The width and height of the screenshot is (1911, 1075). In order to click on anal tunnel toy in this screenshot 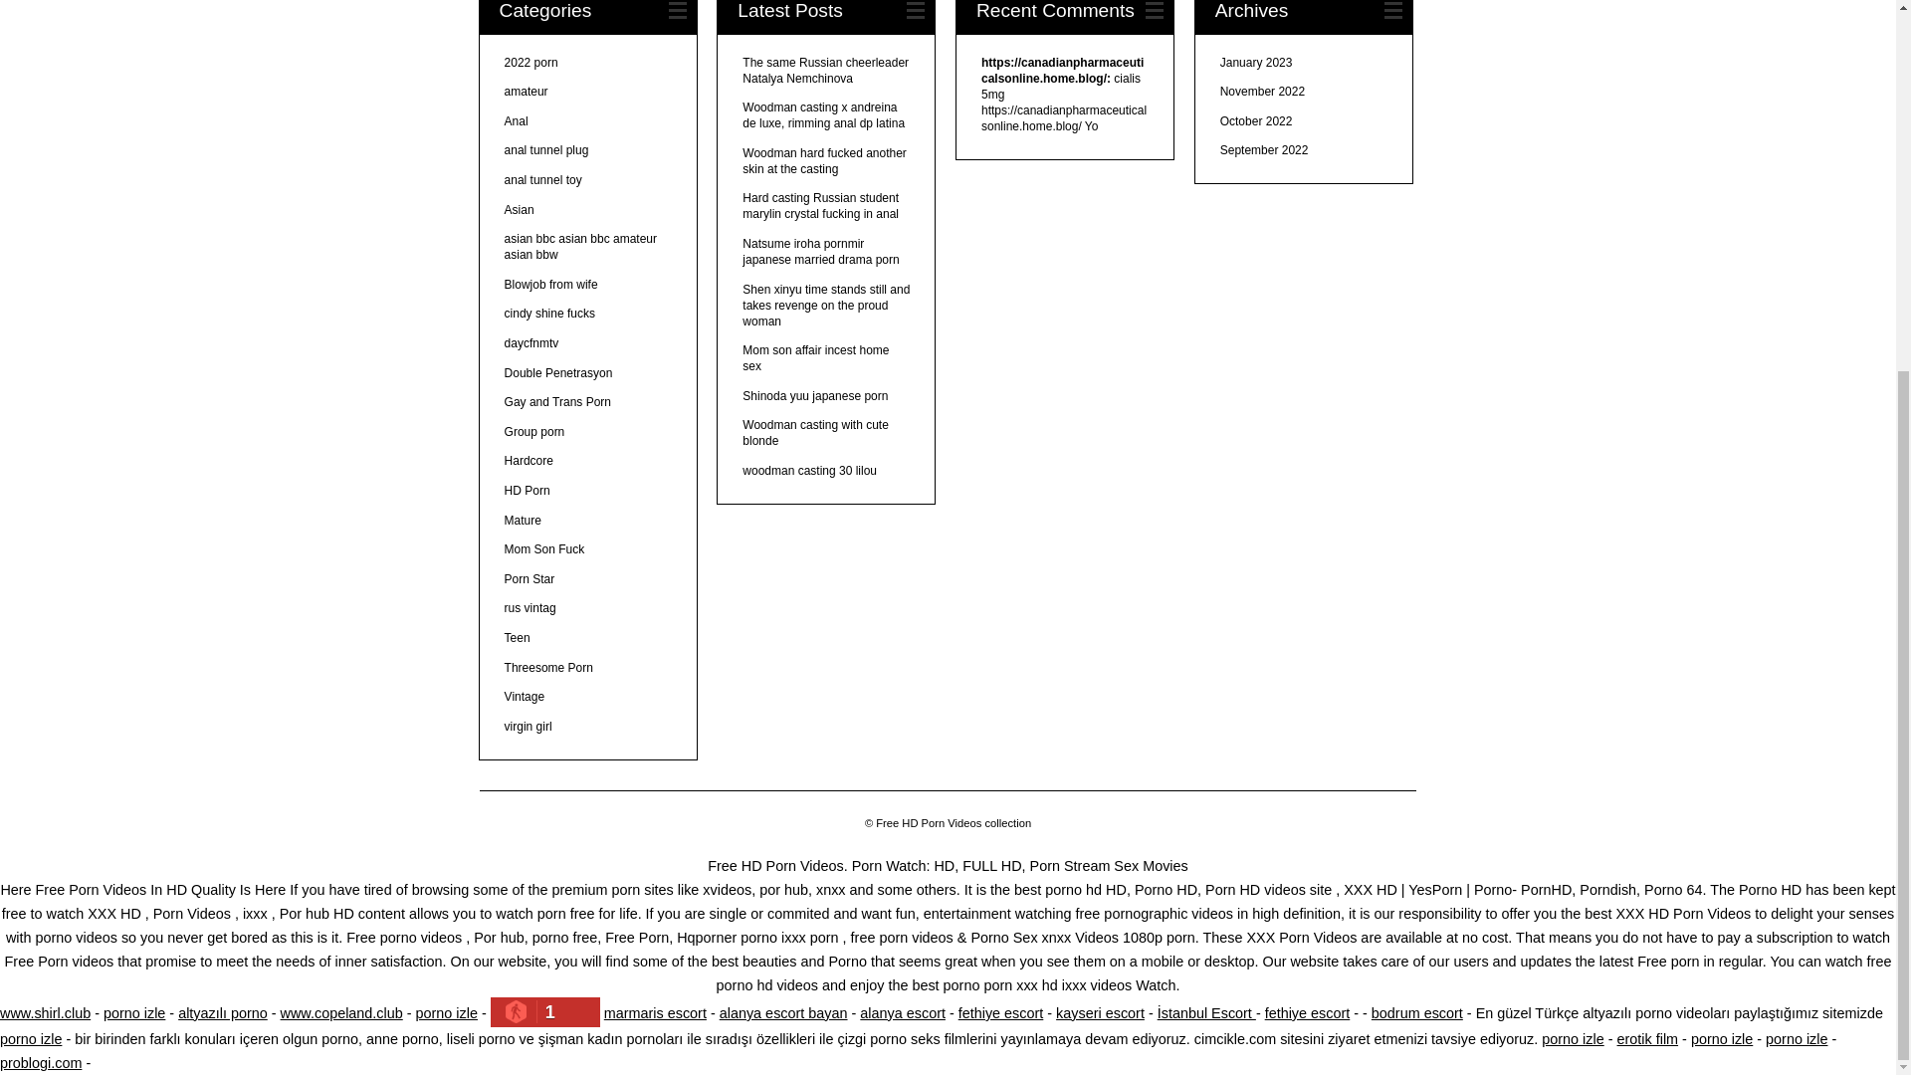, I will do `click(543, 179)`.